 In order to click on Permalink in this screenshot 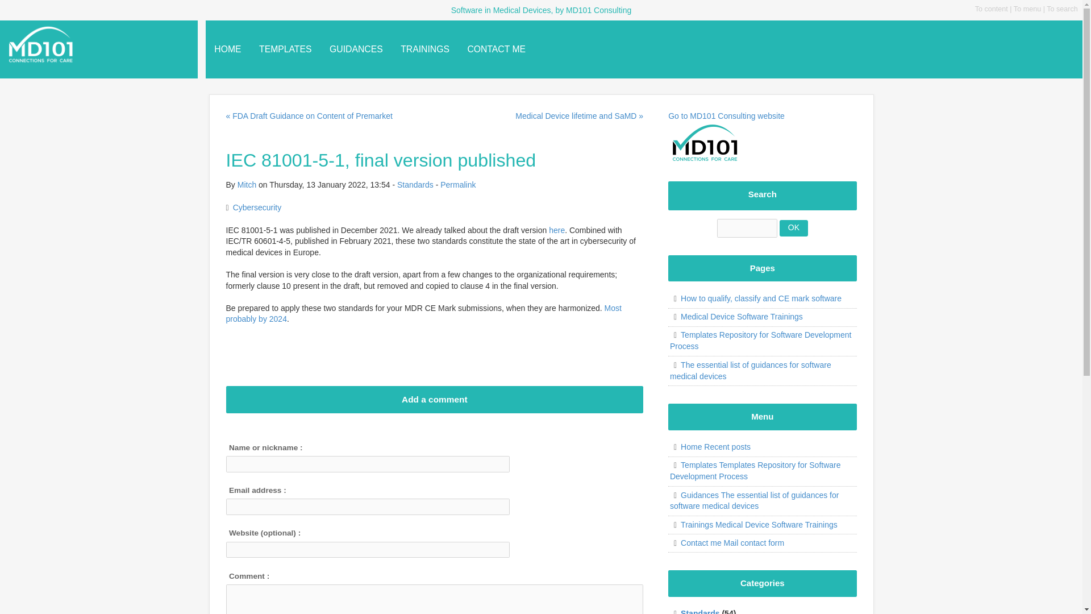, I will do `click(458, 184)`.